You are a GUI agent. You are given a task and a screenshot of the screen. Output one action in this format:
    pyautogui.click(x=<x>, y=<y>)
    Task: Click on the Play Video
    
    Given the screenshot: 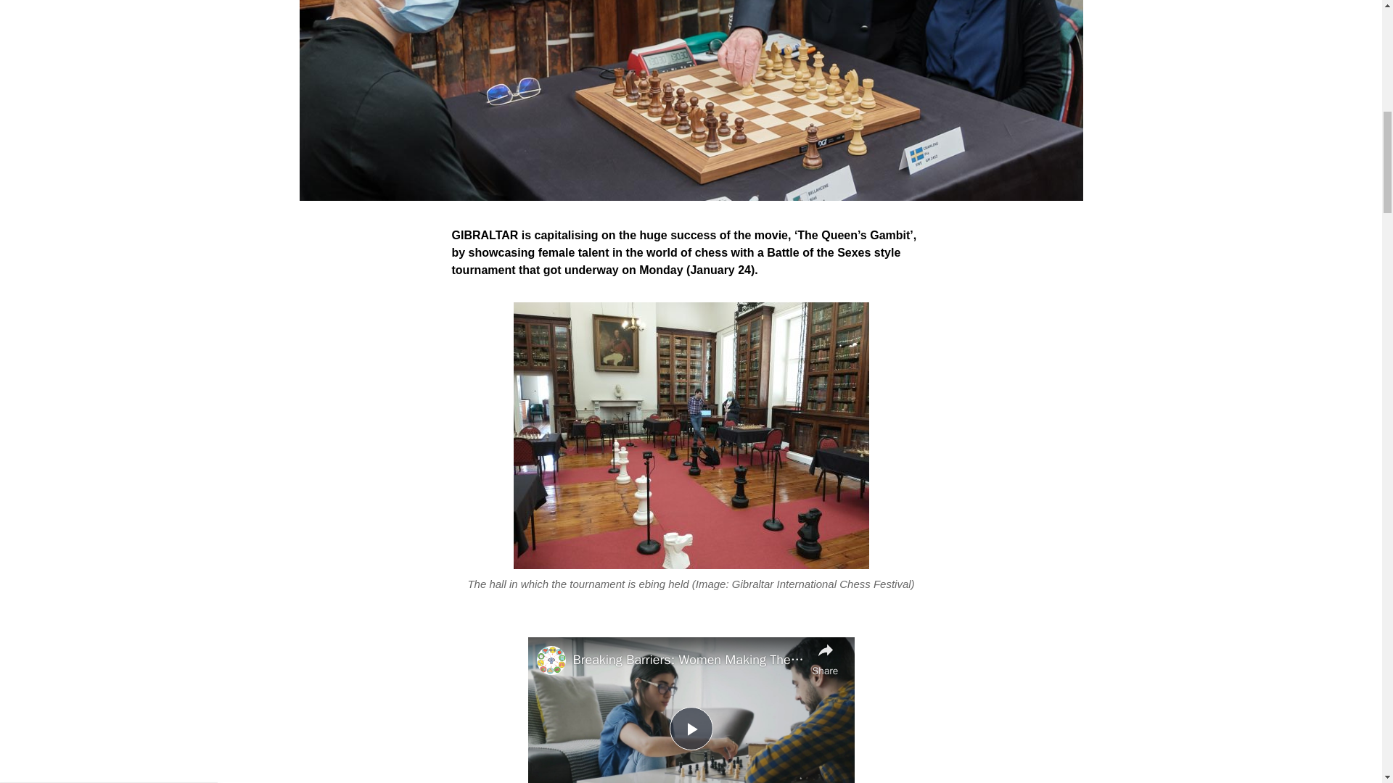 What is the action you would take?
    pyautogui.click(x=1336, y=22)
    